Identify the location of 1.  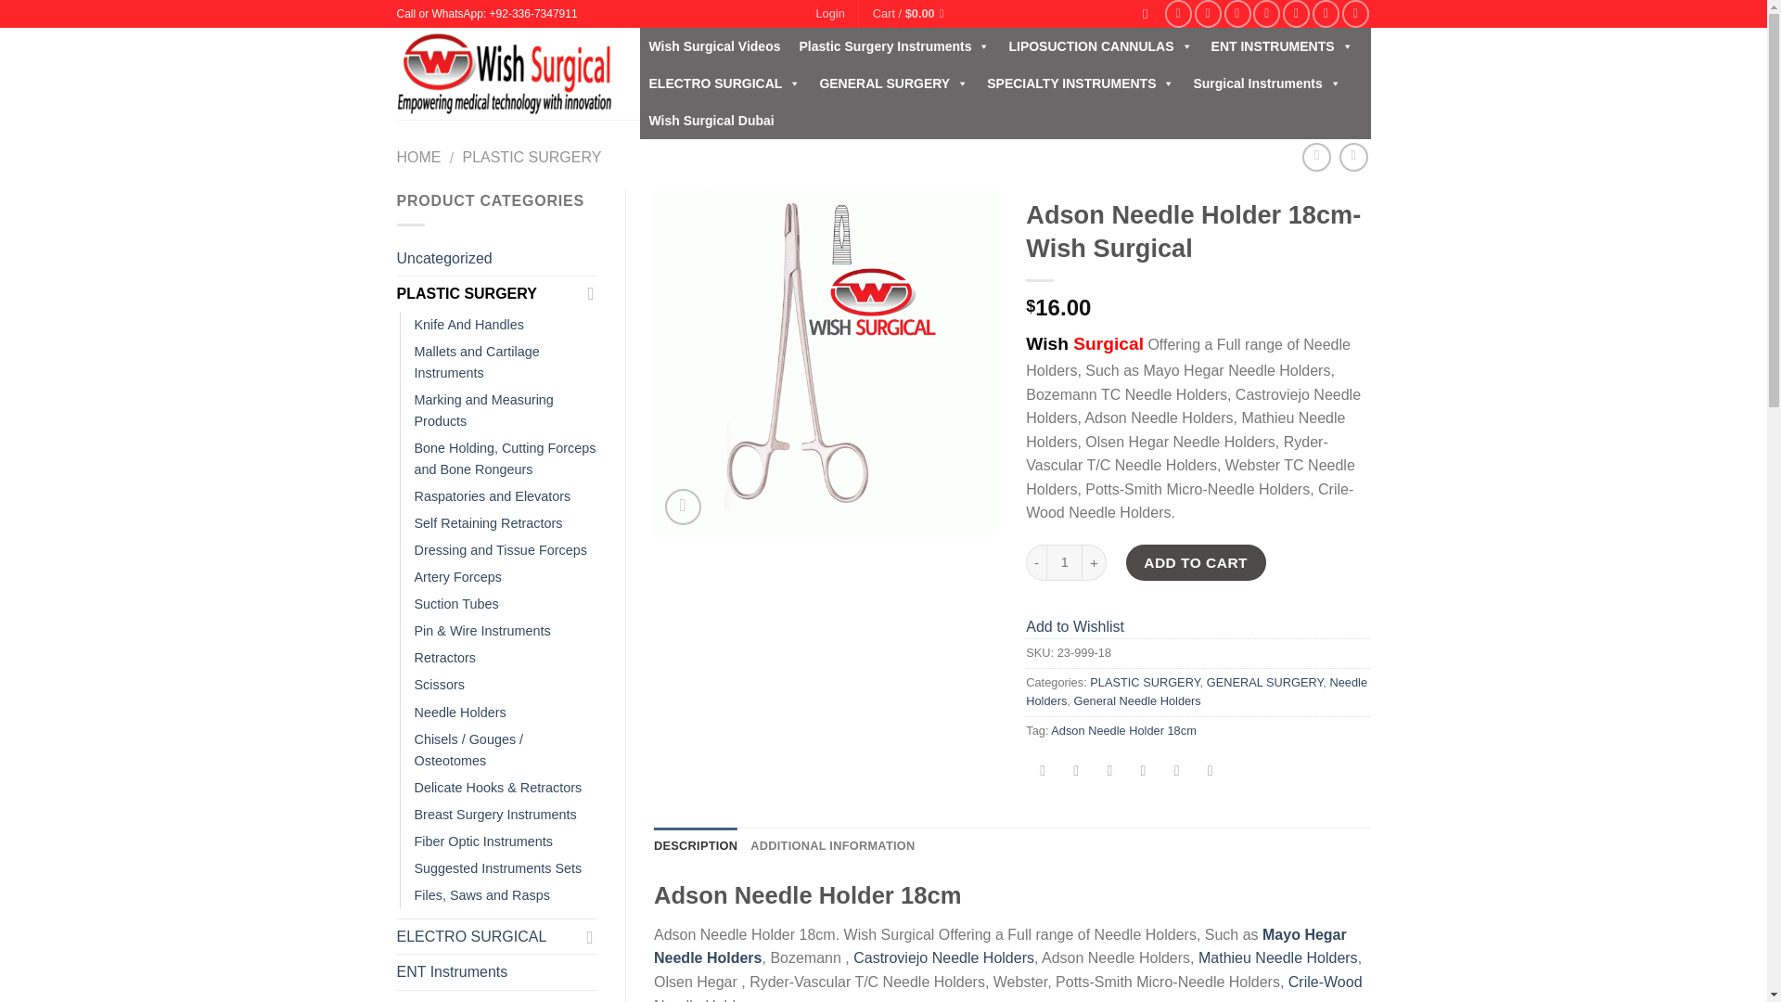
(1065, 562).